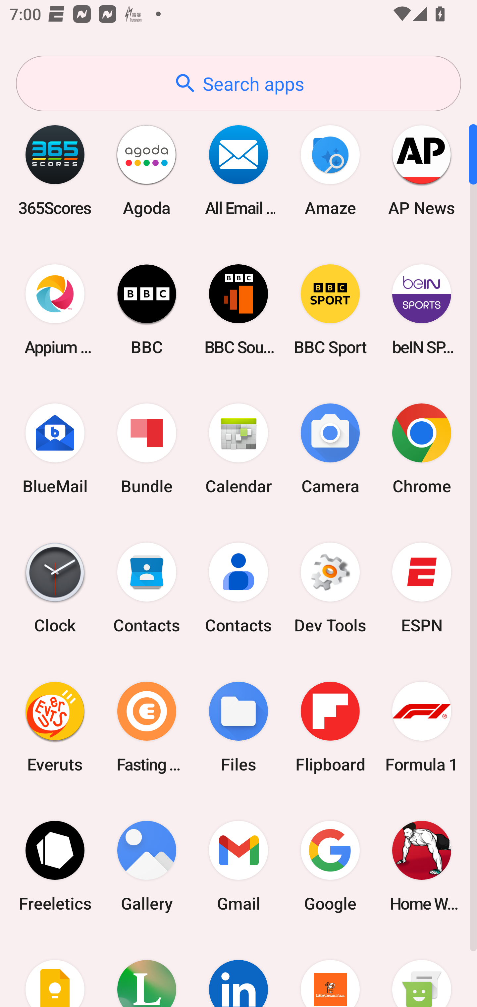 The width and height of the screenshot is (477, 1007). I want to click on All Email Connect, so click(238, 170).